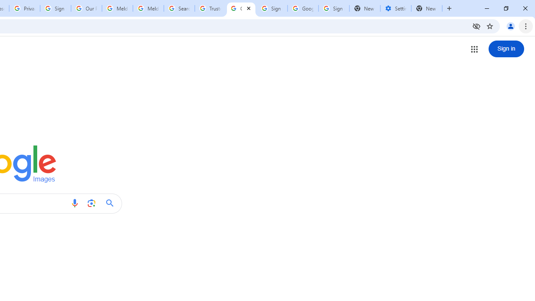  Describe the element at coordinates (272, 8) in the screenshot. I see `Sign in - Google Accounts` at that location.